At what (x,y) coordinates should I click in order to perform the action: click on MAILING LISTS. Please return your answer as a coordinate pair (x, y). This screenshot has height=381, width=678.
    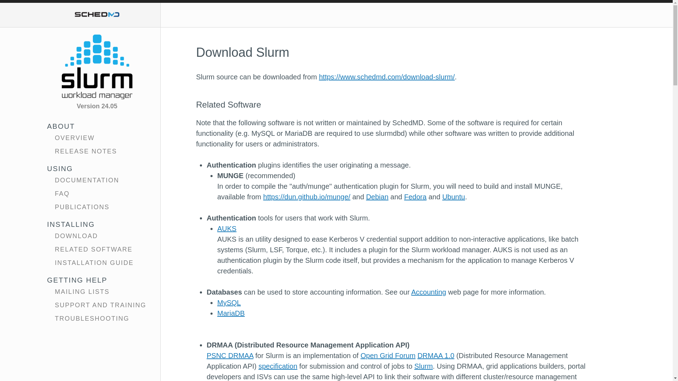
    Looking at the image, I should click on (97, 290).